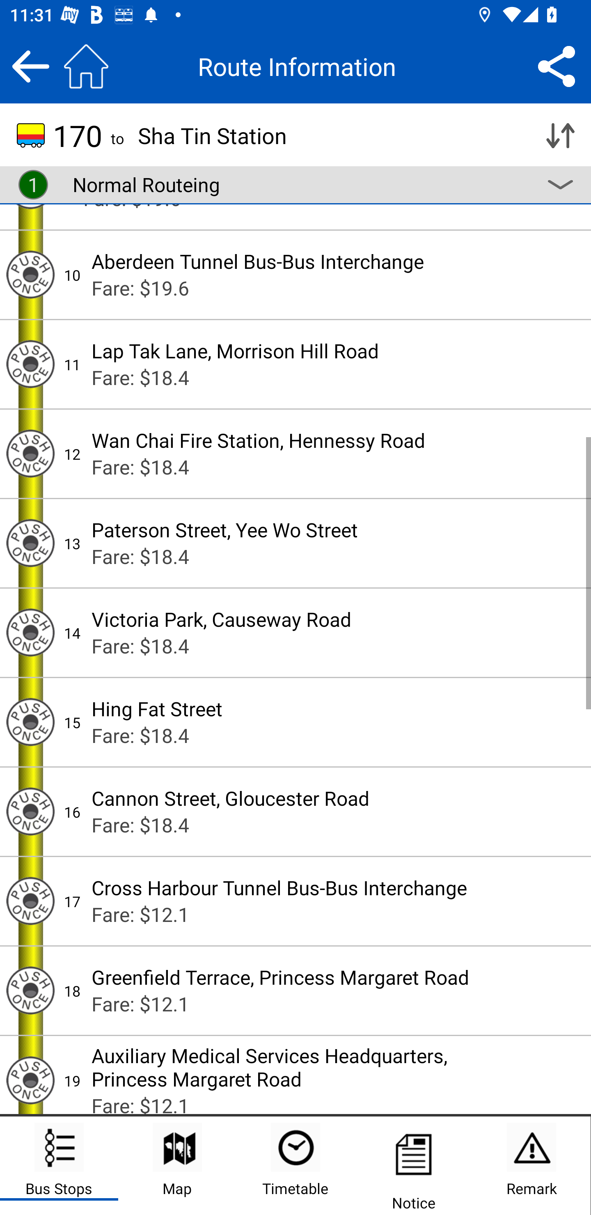 This screenshot has height=1215, width=591. I want to click on Alight Reminder, so click(30, 1080).